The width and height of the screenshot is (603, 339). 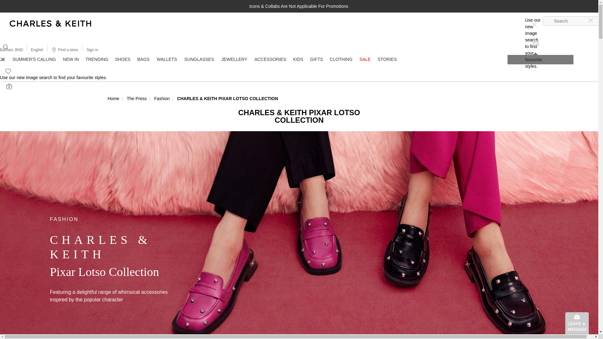 I want to click on Find a store, so click(x=64, y=50).